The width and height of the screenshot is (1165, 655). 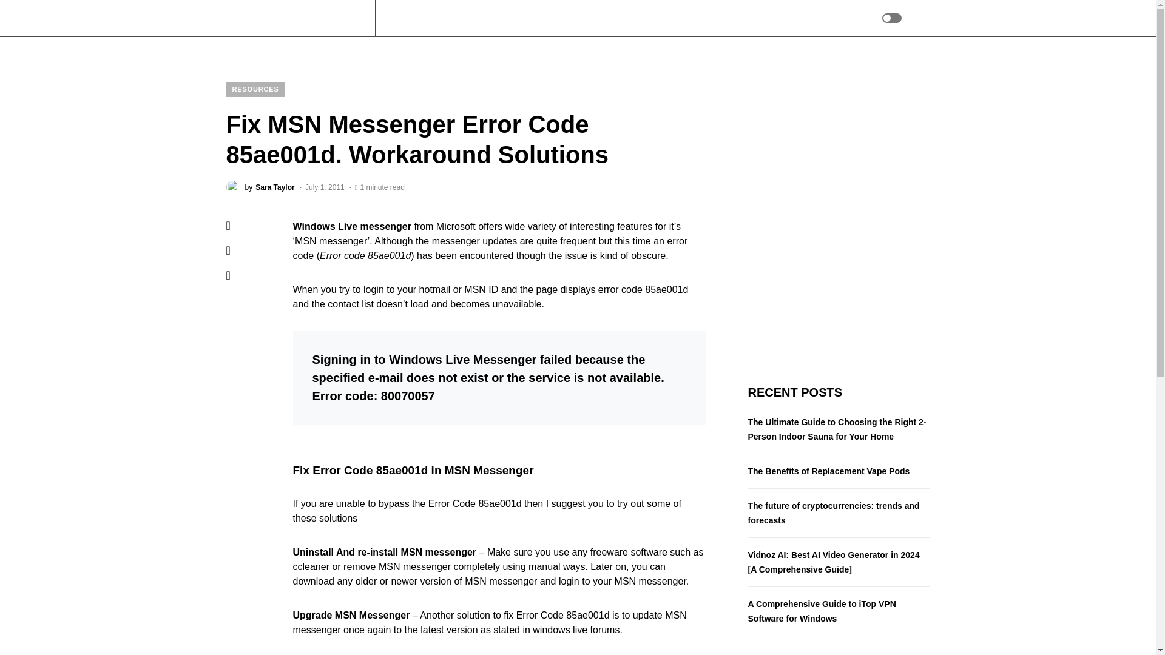 I want to click on CONTACT US, so click(x=260, y=187).